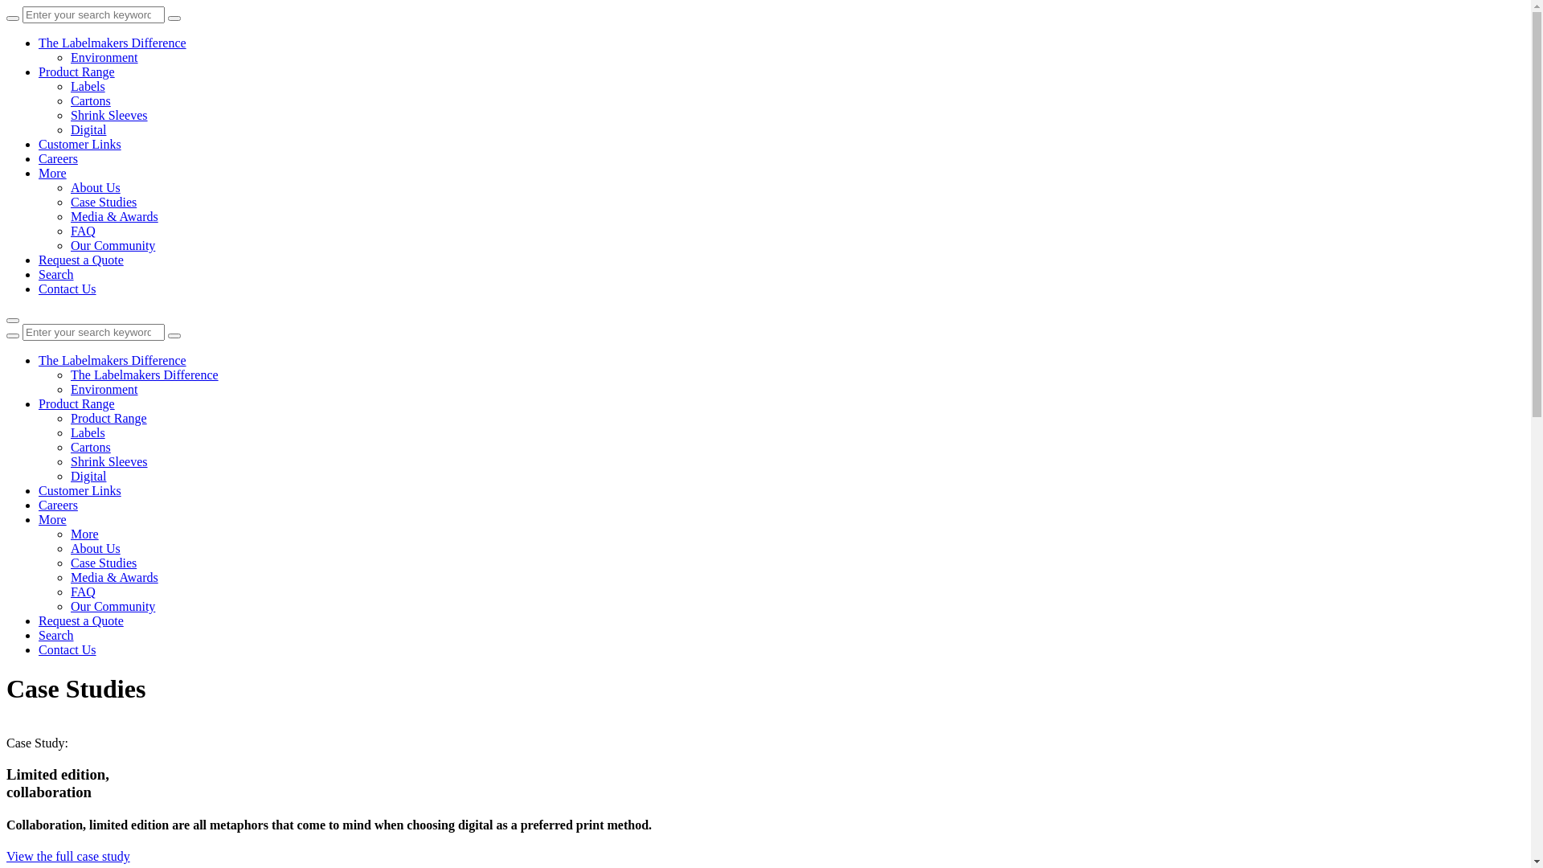 This screenshot has height=868, width=1543. Describe the element at coordinates (56, 275) in the screenshot. I see `Search` at that location.